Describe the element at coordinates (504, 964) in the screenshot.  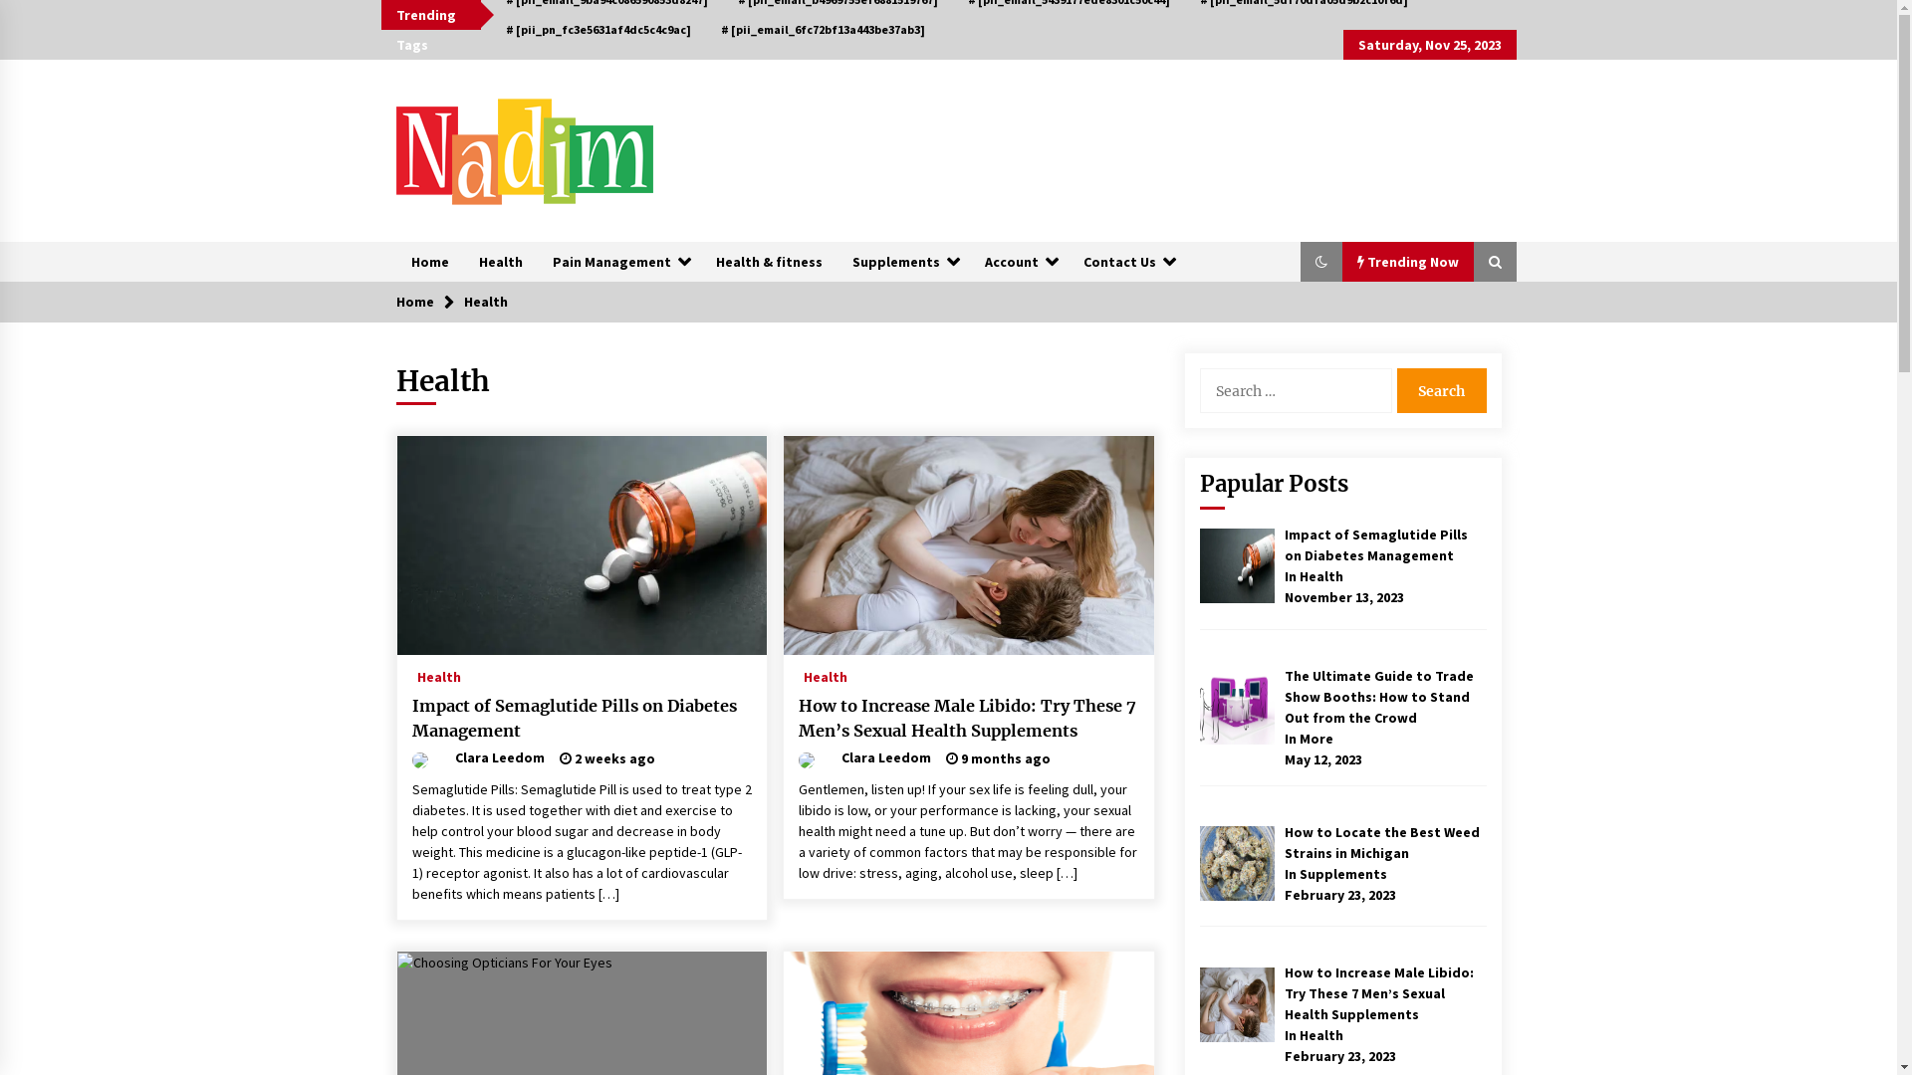
I see `Choosing Opticians For Your Eyes` at that location.